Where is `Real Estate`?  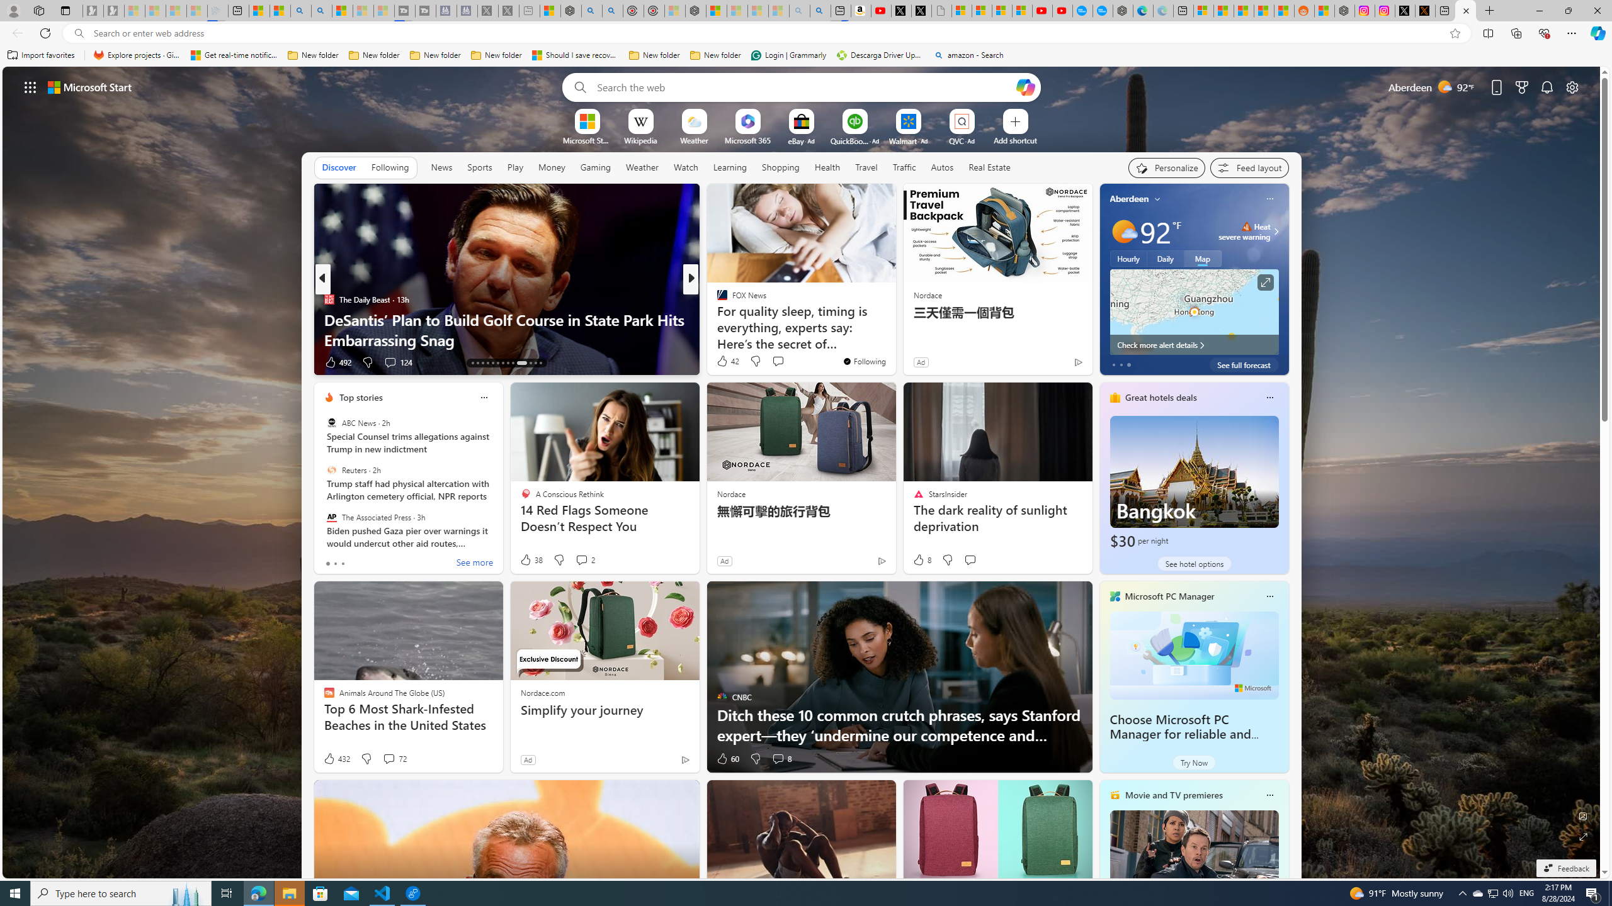
Real Estate is located at coordinates (989, 167).